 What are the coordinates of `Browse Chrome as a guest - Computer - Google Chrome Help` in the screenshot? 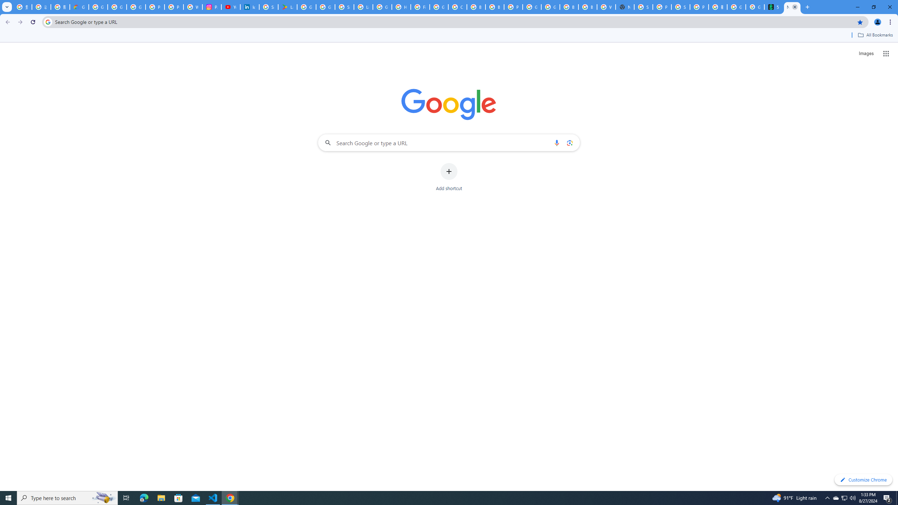 It's located at (569, 7).